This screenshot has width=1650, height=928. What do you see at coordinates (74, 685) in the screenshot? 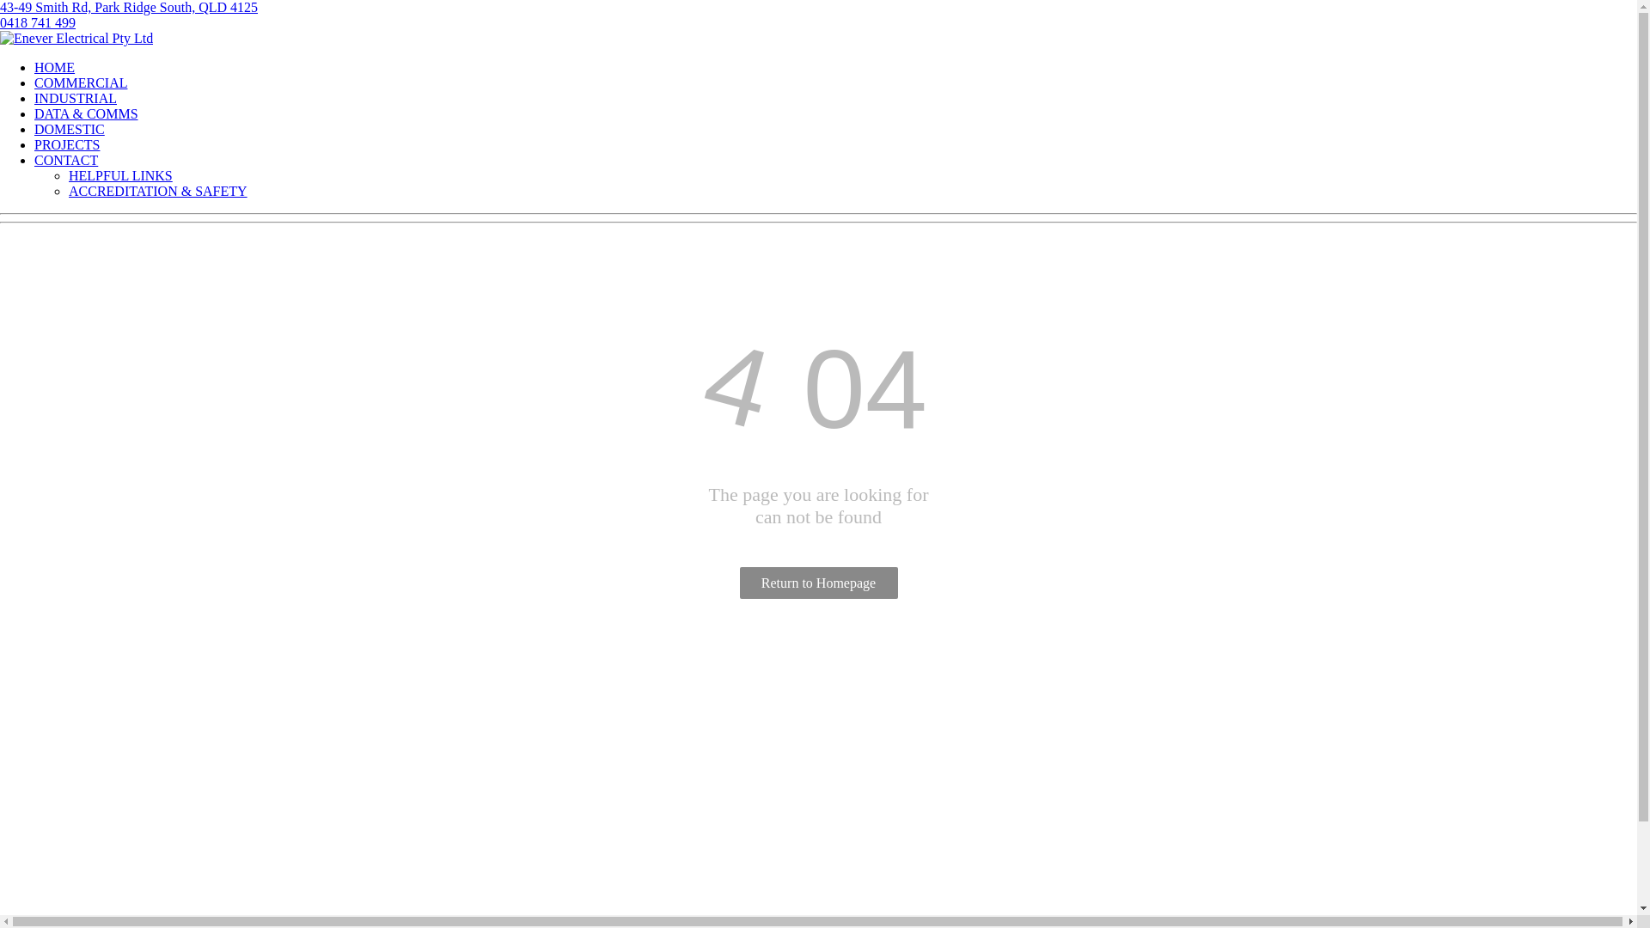
I see `0418 741 499` at bounding box center [74, 685].